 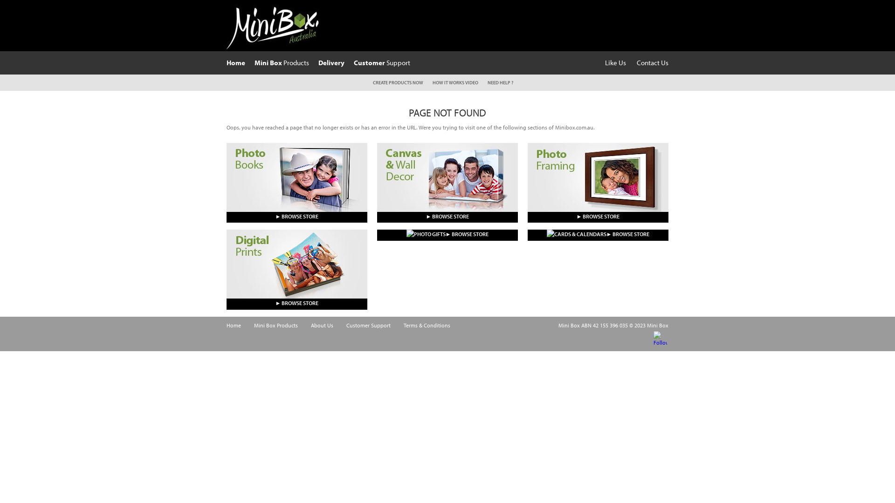 I want to click on Customer Support, so click(x=368, y=325).